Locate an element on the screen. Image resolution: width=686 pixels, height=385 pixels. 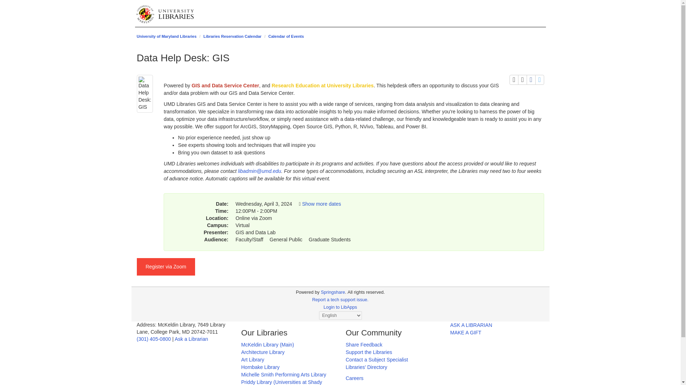
Report a tech support issue. is located at coordinates (340, 299).